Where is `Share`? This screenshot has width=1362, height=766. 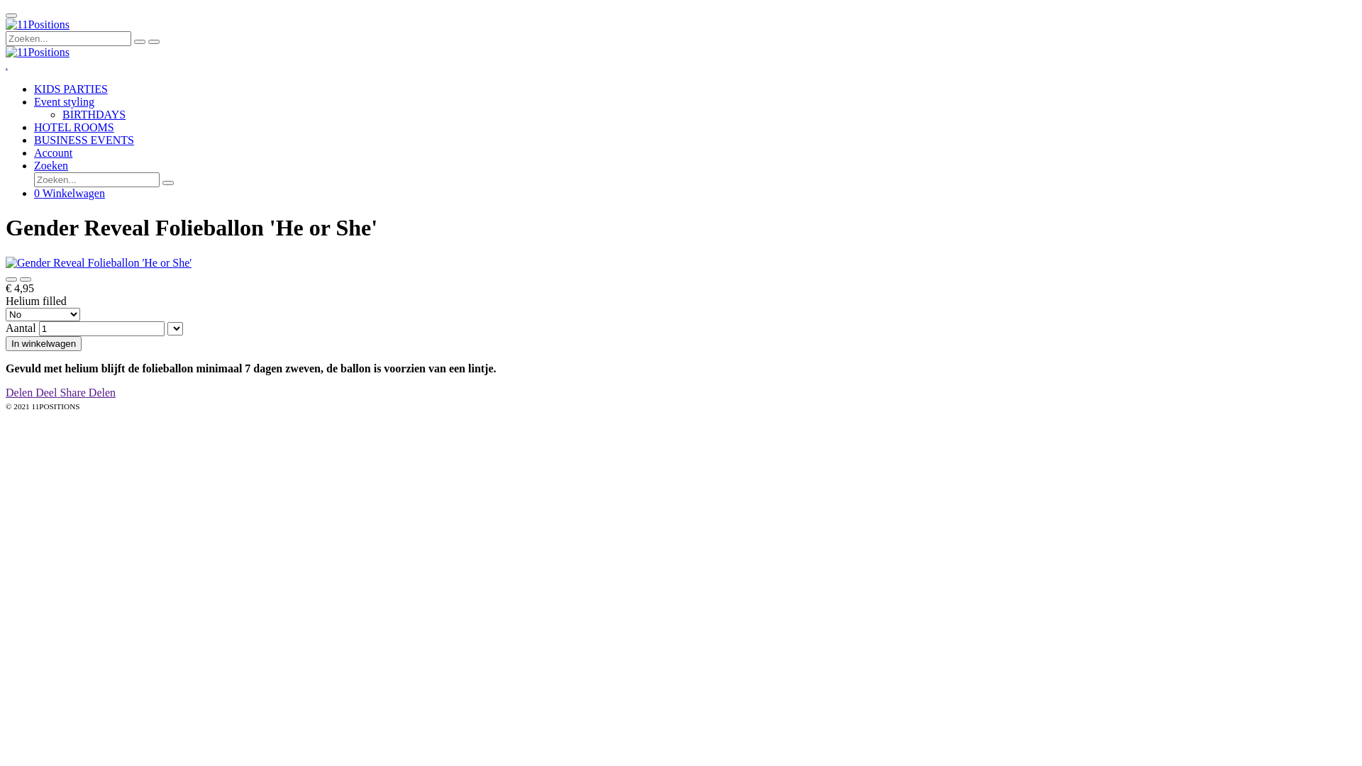
Share is located at coordinates (74, 393).